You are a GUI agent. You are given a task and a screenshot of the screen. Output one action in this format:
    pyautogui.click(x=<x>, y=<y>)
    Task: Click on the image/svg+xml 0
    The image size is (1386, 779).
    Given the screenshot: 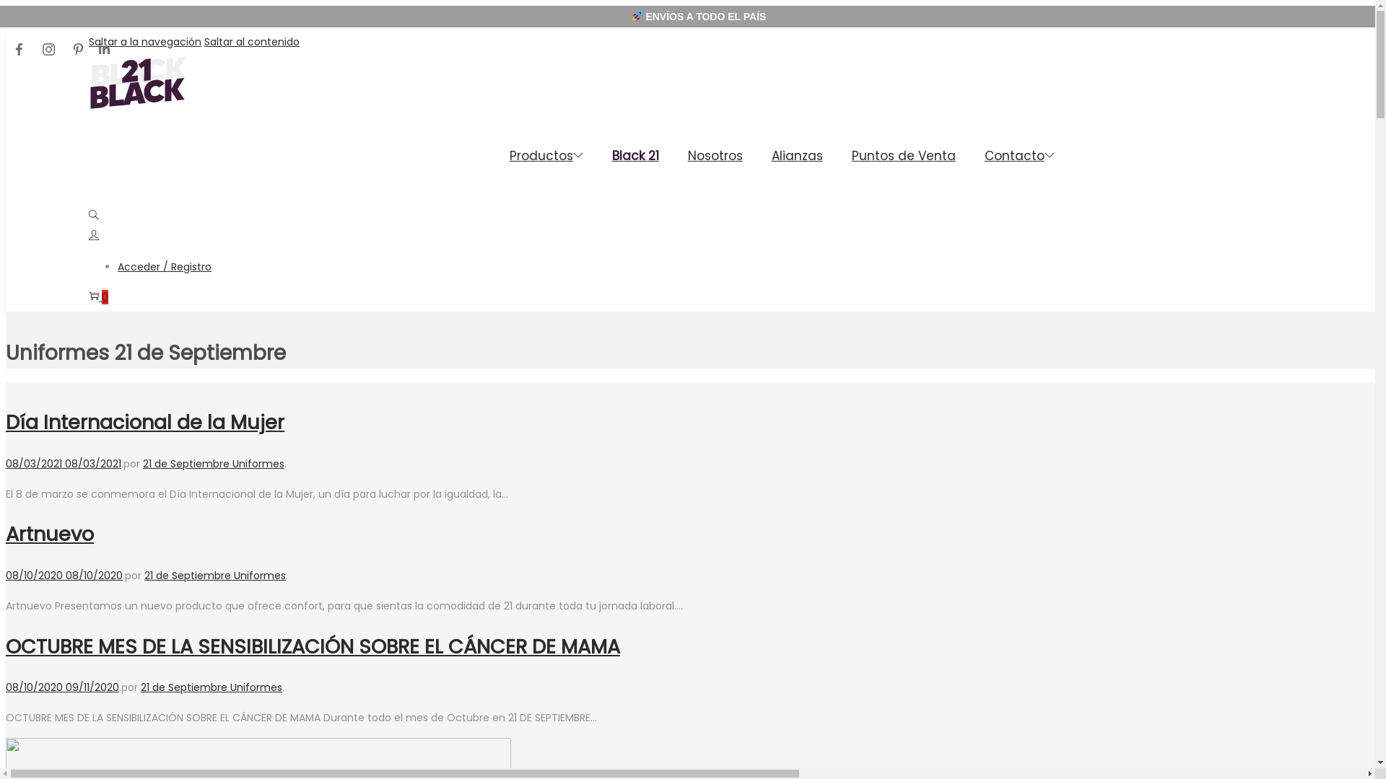 What is the action you would take?
    pyautogui.click(x=98, y=297)
    